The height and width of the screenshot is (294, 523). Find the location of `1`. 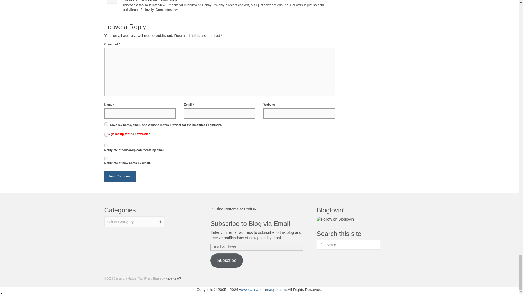

1 is located at coordinates (106, 135).